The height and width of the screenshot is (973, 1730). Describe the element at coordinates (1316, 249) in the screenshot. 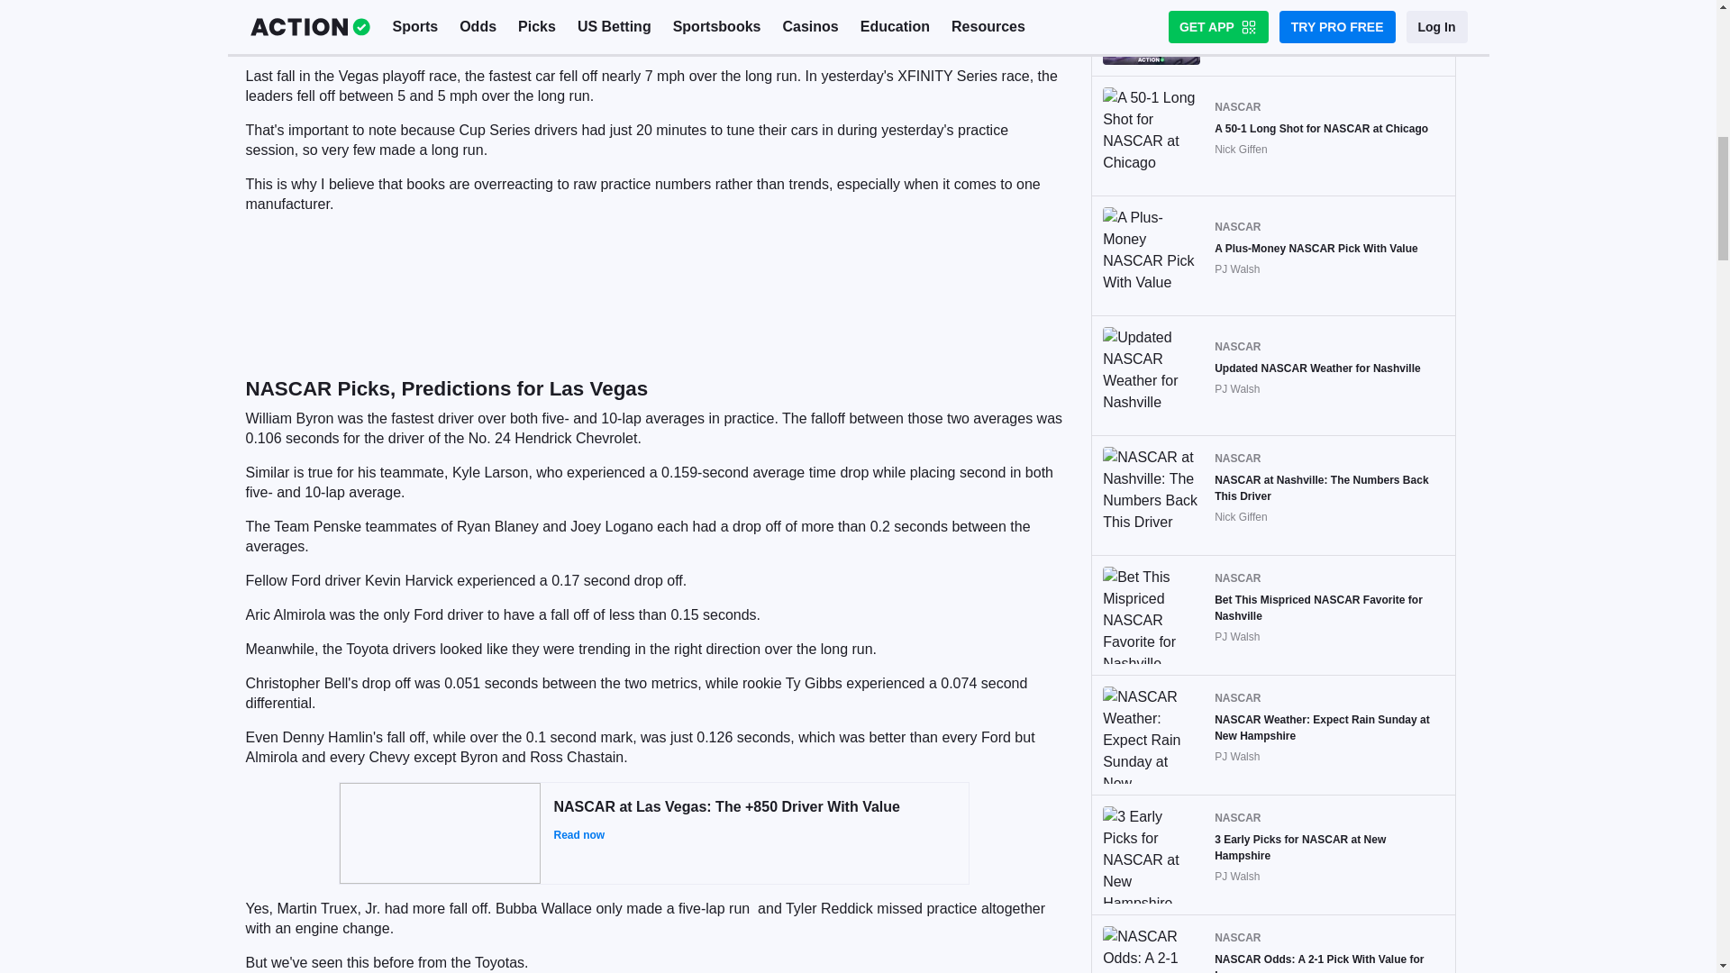

I see `A Plus-Money NASCAR Pick With Value` at that location.